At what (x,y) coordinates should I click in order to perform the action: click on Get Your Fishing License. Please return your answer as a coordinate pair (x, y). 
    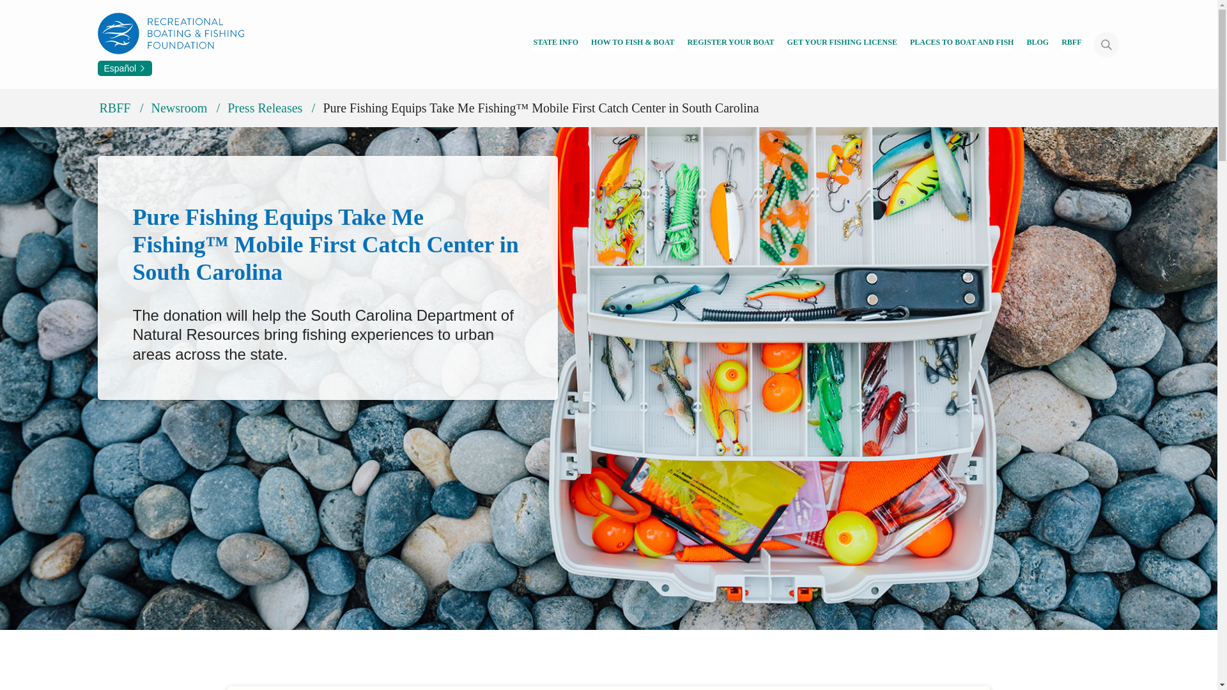
    Looking at the image, I should click on (842, 43).